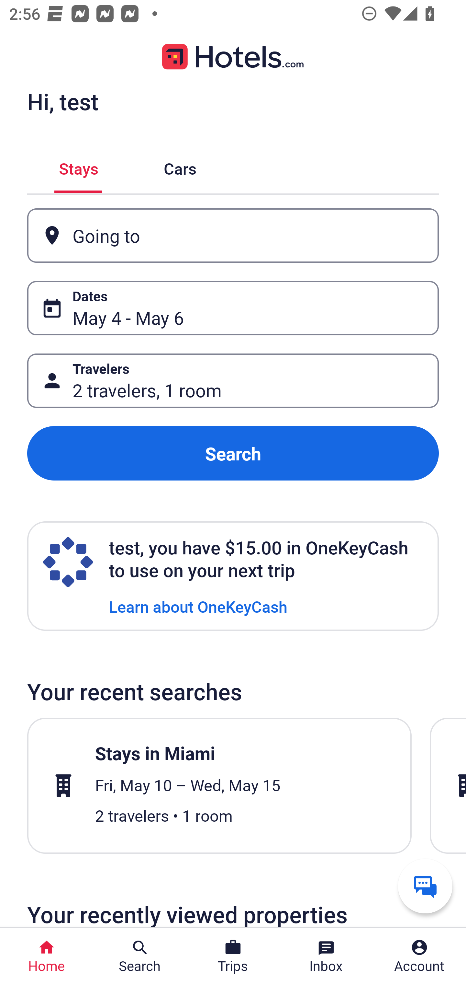 The width and height of the screenshot is (466, 985). I want to click on Account Profile. Button, so click(419, 956).